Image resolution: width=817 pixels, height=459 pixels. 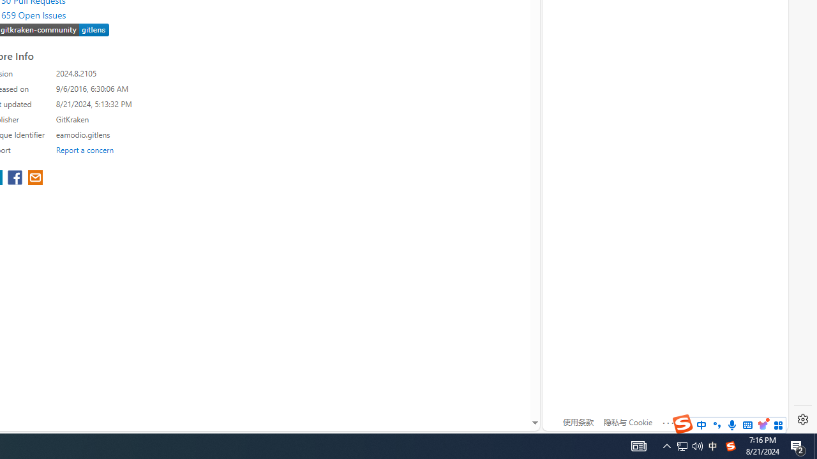 What do you see at coordinates (34, 178) in the screenshot?
I see `share extension on email` at bounding box center [34, 178].